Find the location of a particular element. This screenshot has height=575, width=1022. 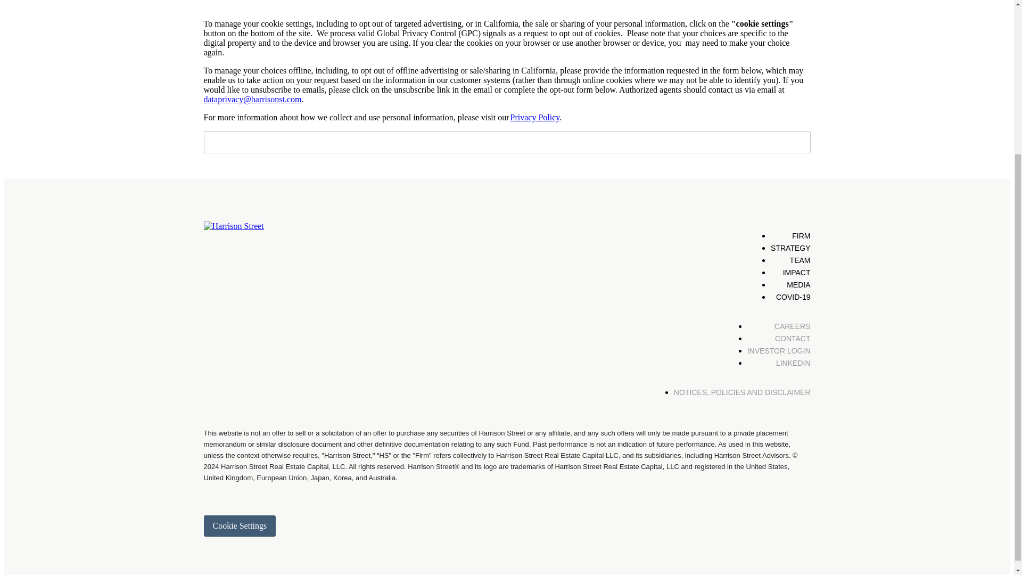

Cookie Settings is located at coordinates (240, 525).